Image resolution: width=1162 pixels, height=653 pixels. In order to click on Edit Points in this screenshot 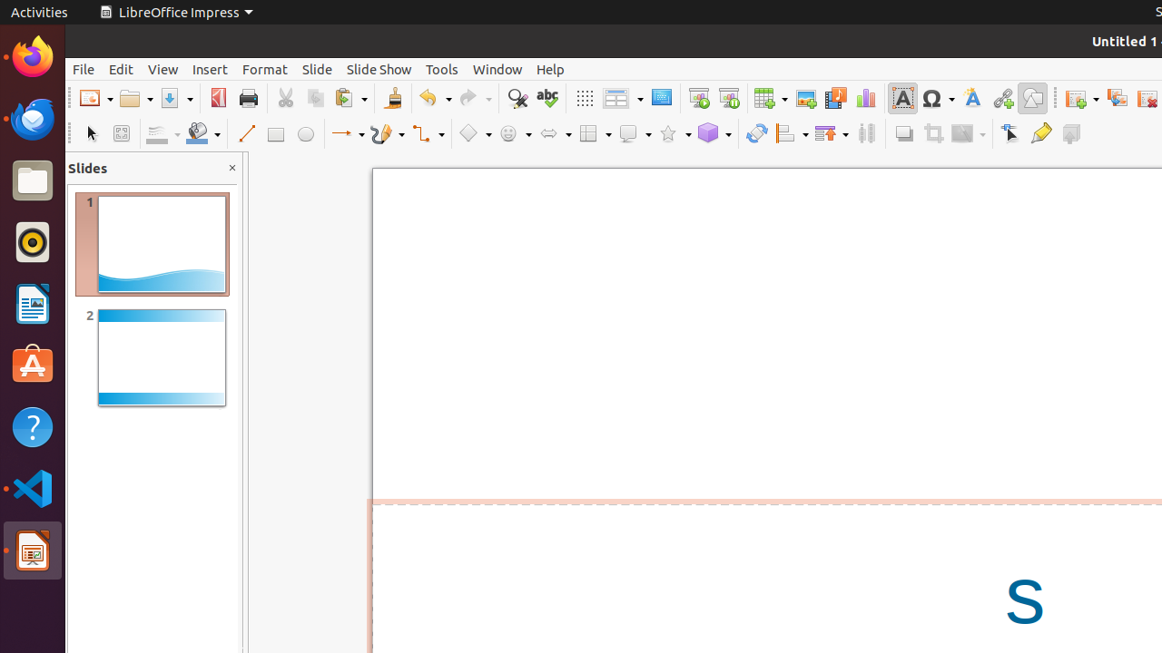, I will do `click(1011, 134)`.